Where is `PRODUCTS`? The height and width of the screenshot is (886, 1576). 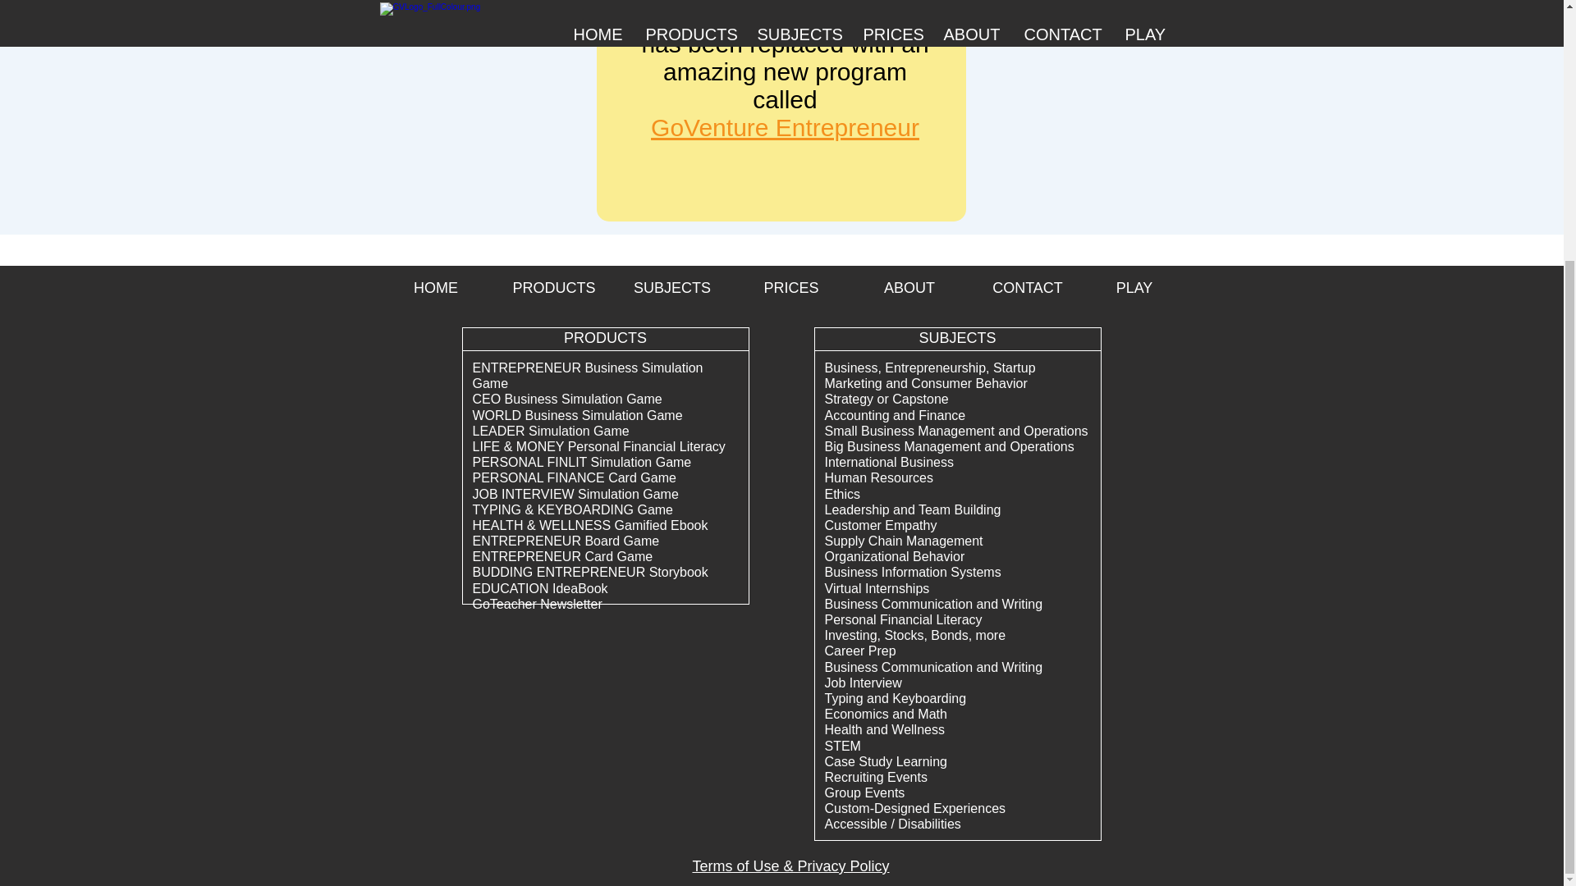 PRODUCTS is located at coordinates (605, 338).